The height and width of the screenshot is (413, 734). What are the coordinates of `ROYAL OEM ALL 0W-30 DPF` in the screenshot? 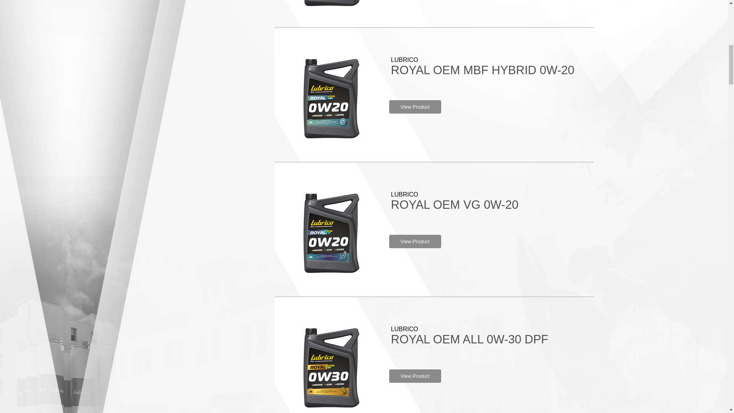 It's located at (469, 340).